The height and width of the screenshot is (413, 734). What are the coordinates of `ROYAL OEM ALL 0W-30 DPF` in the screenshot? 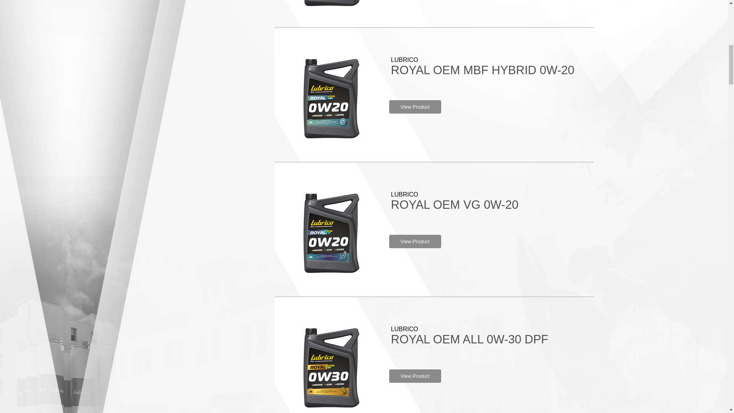 It's located at (469, 340).